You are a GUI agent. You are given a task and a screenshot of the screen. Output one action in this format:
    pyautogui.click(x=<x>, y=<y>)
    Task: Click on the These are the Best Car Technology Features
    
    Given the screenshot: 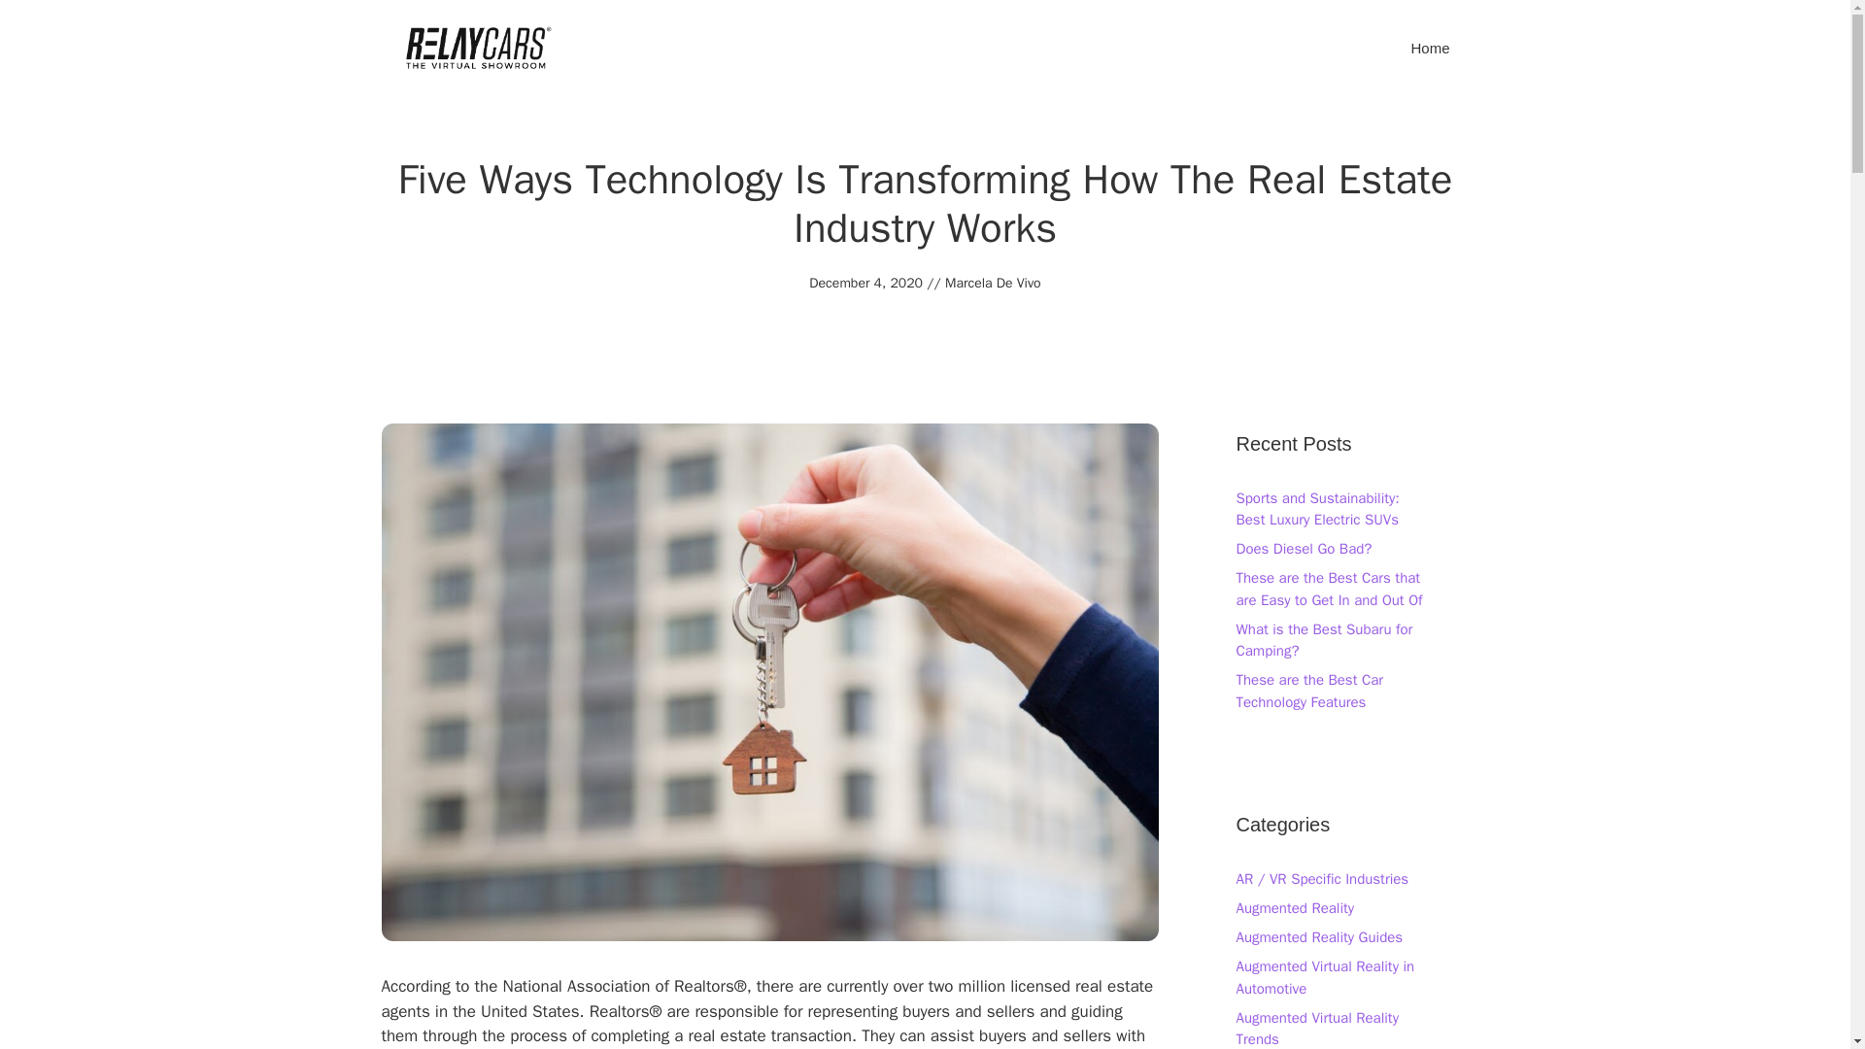 What is the action you would take?
    pyautogui.click(x=1309, y=692)
    